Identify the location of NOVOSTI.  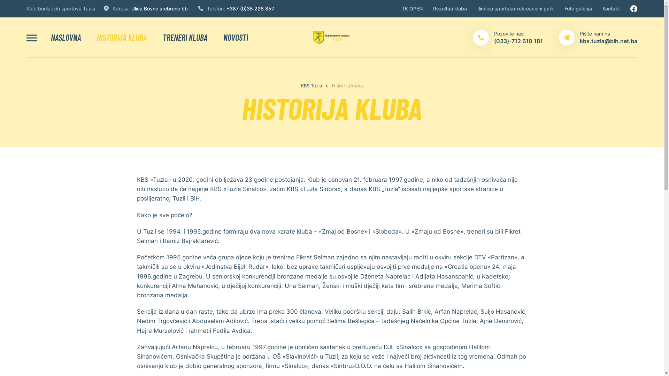
(236, 38).